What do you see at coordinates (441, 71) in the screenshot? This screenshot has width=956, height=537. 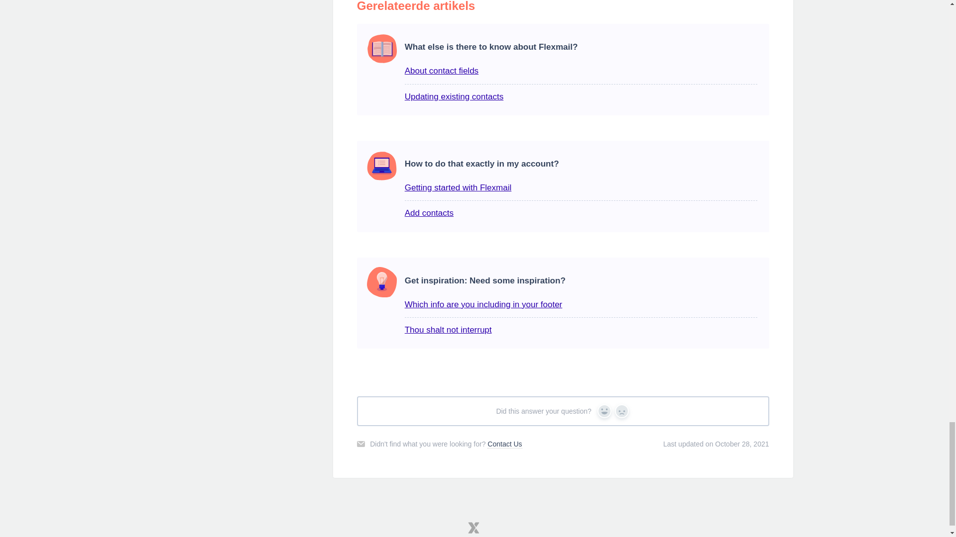 I see `About contact fields` at bounding box center [441, 71].